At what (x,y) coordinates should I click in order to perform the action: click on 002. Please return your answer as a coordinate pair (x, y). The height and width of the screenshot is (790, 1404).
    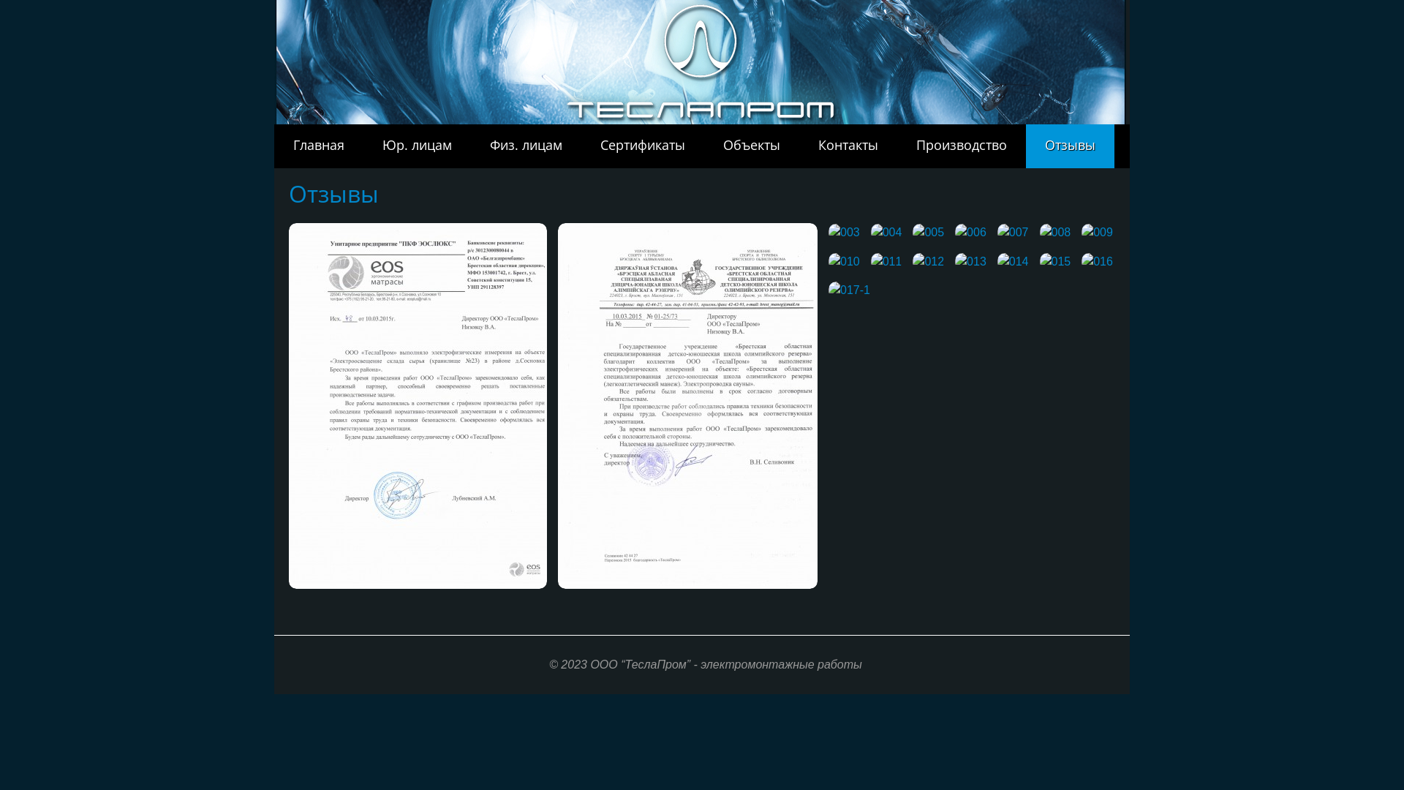
    Looking at the image, I should click on (687, 406).